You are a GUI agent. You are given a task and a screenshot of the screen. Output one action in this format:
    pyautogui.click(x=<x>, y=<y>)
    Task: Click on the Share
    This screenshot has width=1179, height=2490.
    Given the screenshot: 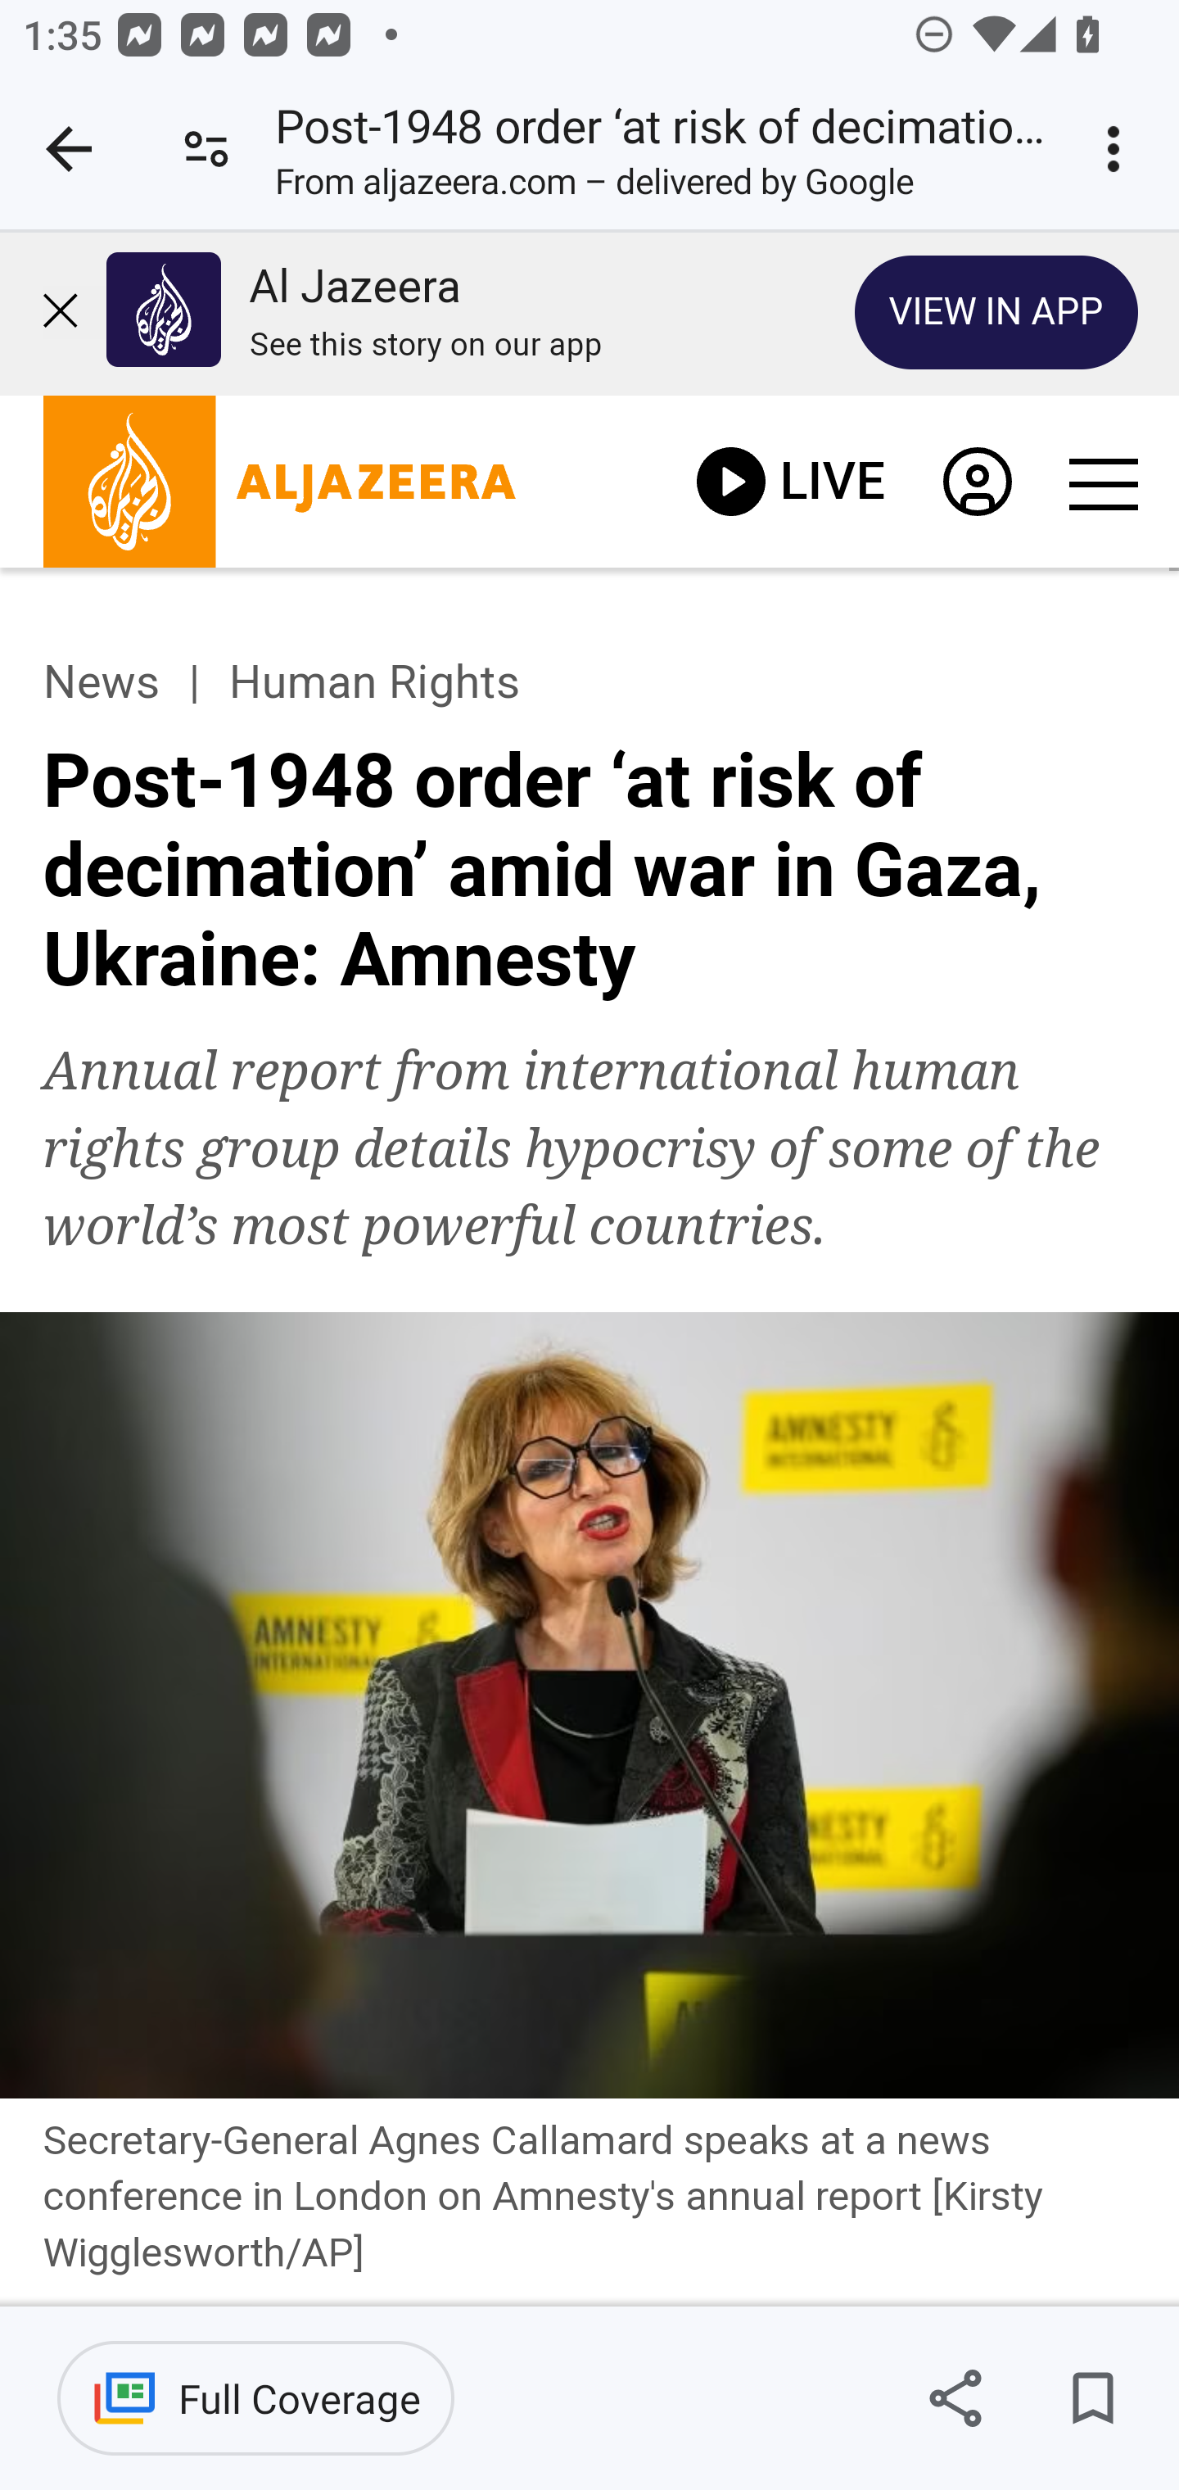 What is the action you would take?
    pyautogui.click(x=955, y=2398)
    